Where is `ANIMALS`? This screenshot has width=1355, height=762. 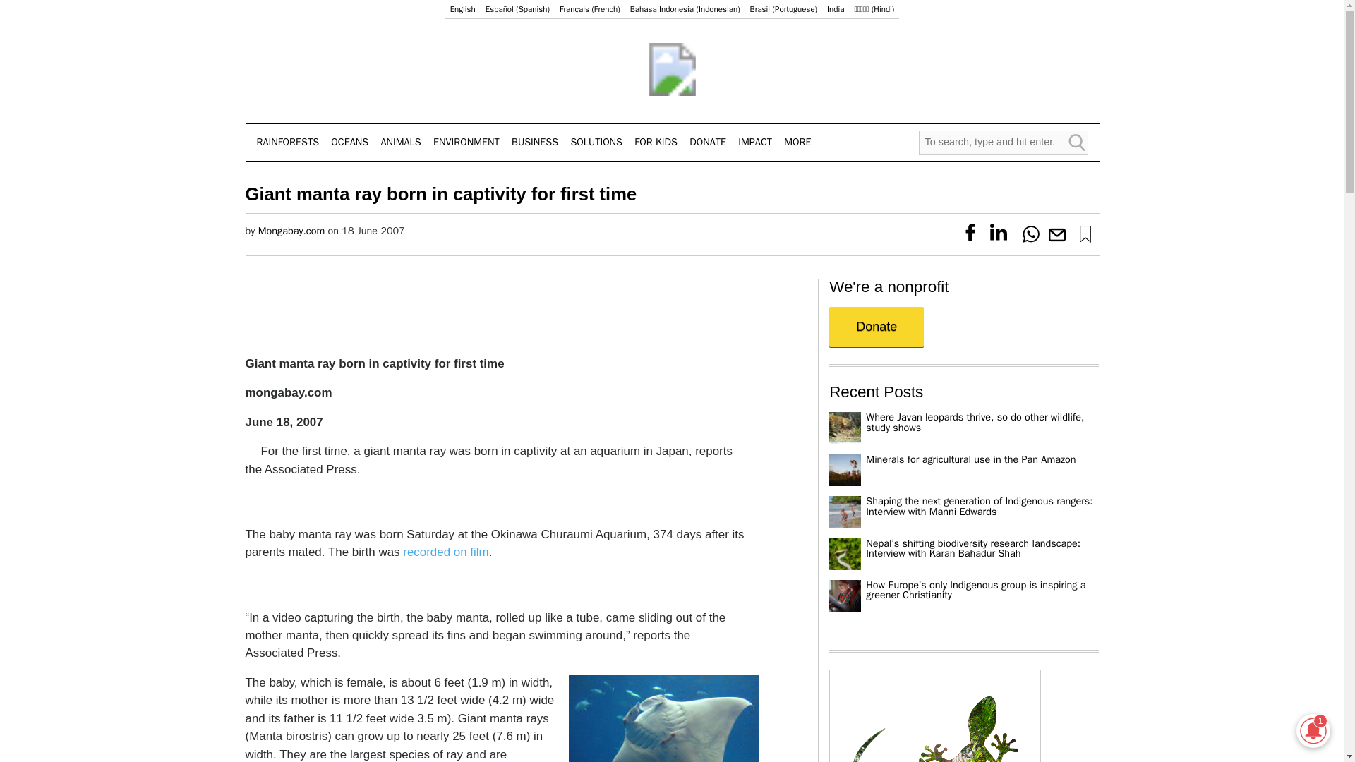
ANIMALS is located at coordinates (401, 143).